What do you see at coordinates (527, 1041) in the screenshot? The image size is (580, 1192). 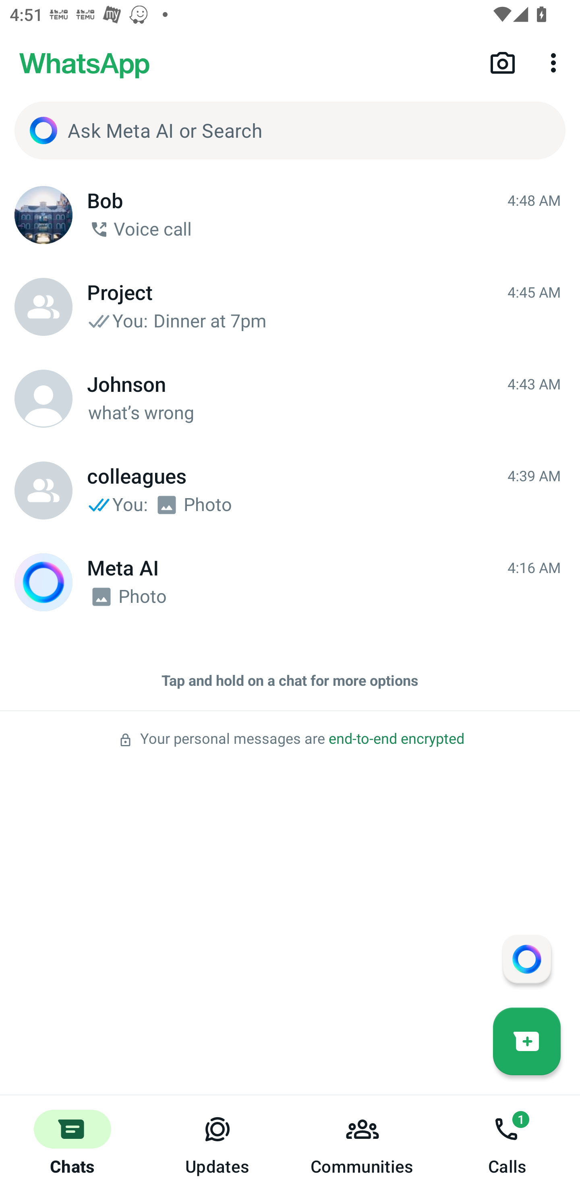 I see `New chat` at bounding box center [527, 1041].